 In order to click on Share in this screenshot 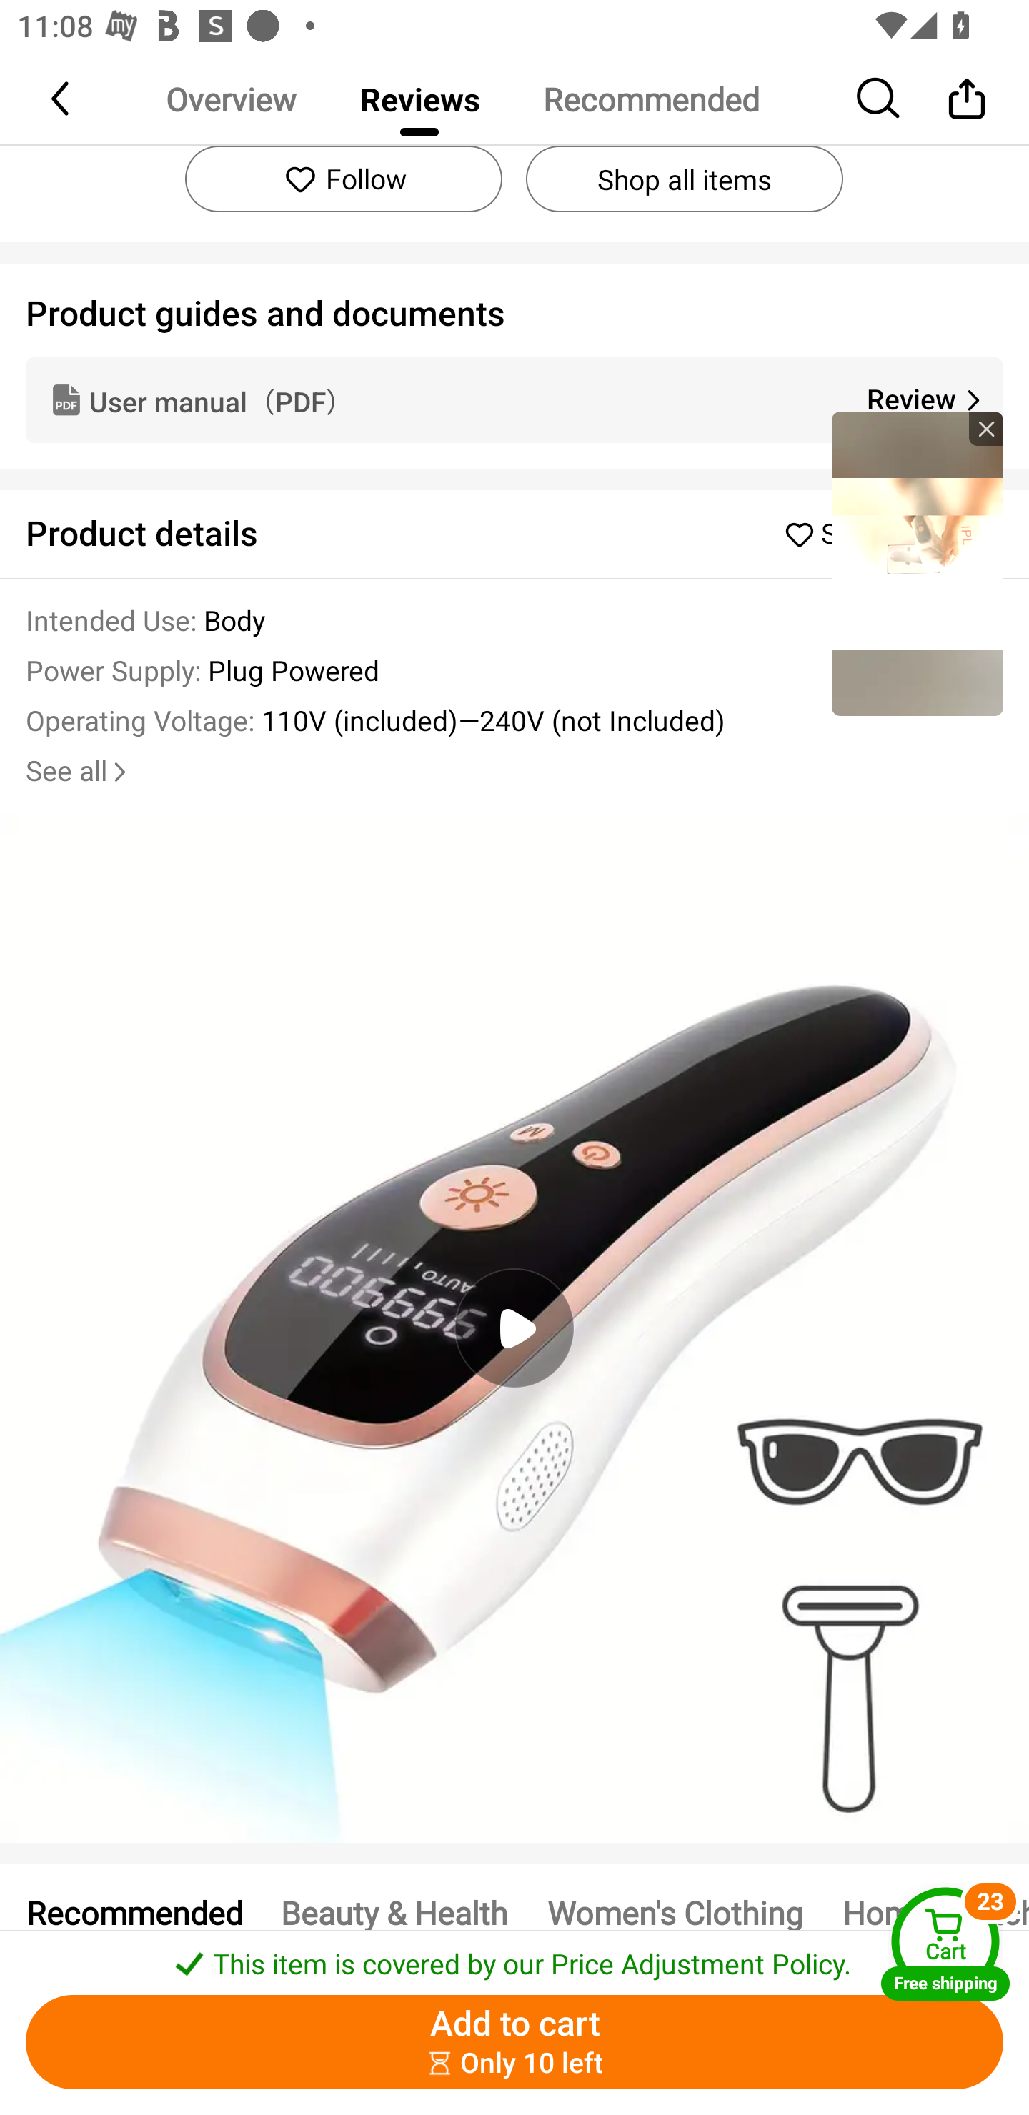, I will do `click(966, 98)`.